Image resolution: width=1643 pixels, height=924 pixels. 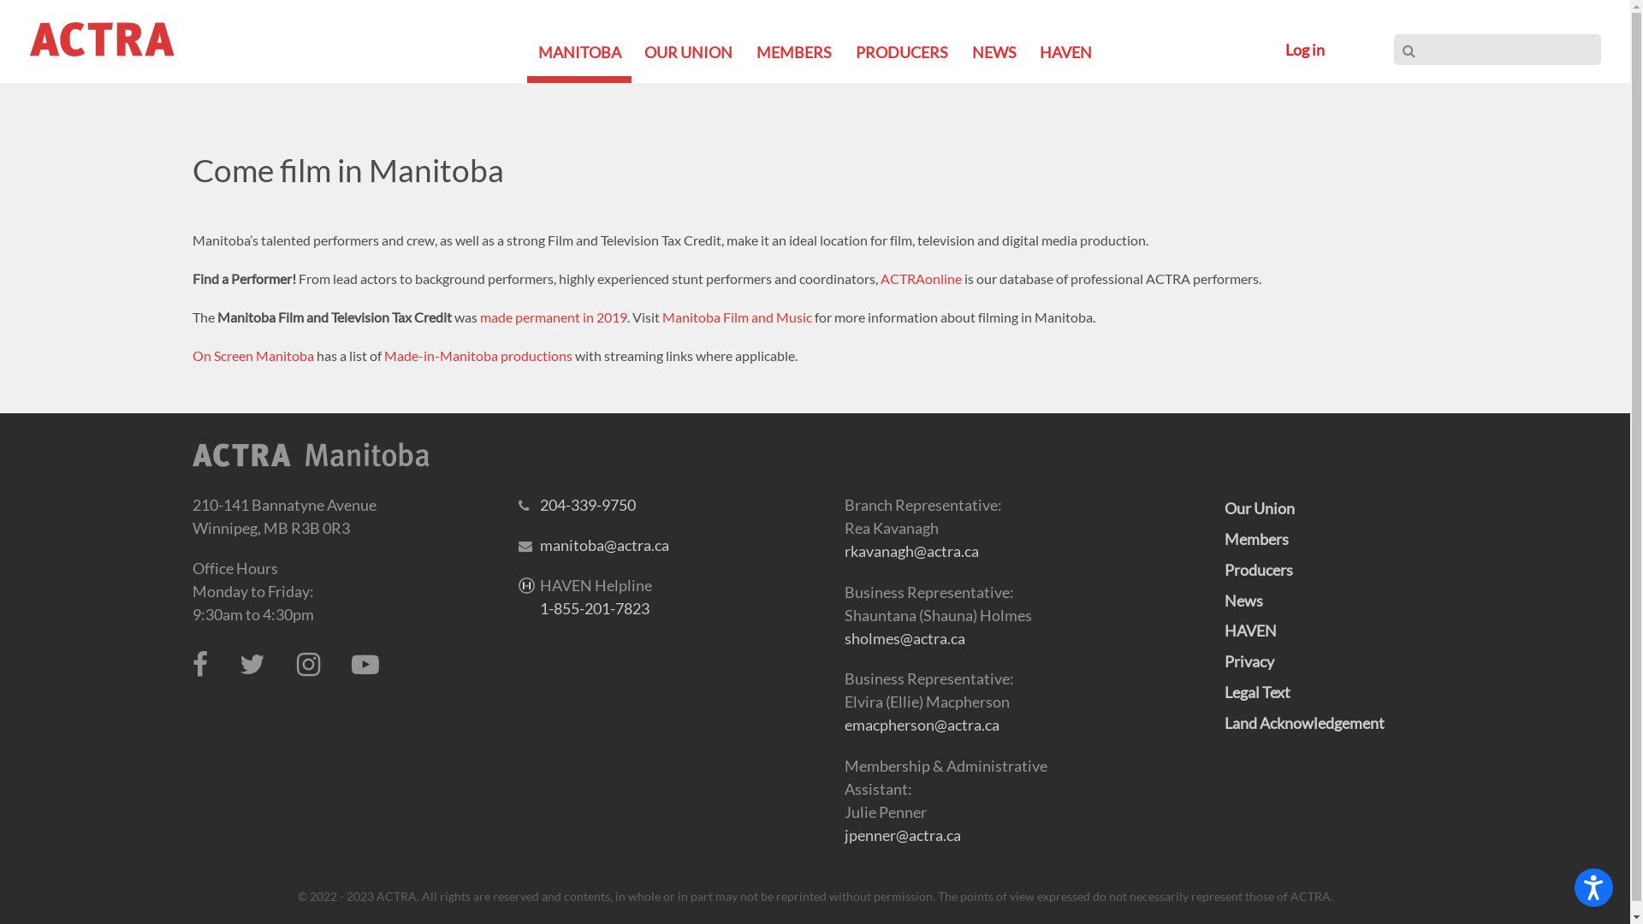 I want to click on Members, so click(x=1256, y=539).